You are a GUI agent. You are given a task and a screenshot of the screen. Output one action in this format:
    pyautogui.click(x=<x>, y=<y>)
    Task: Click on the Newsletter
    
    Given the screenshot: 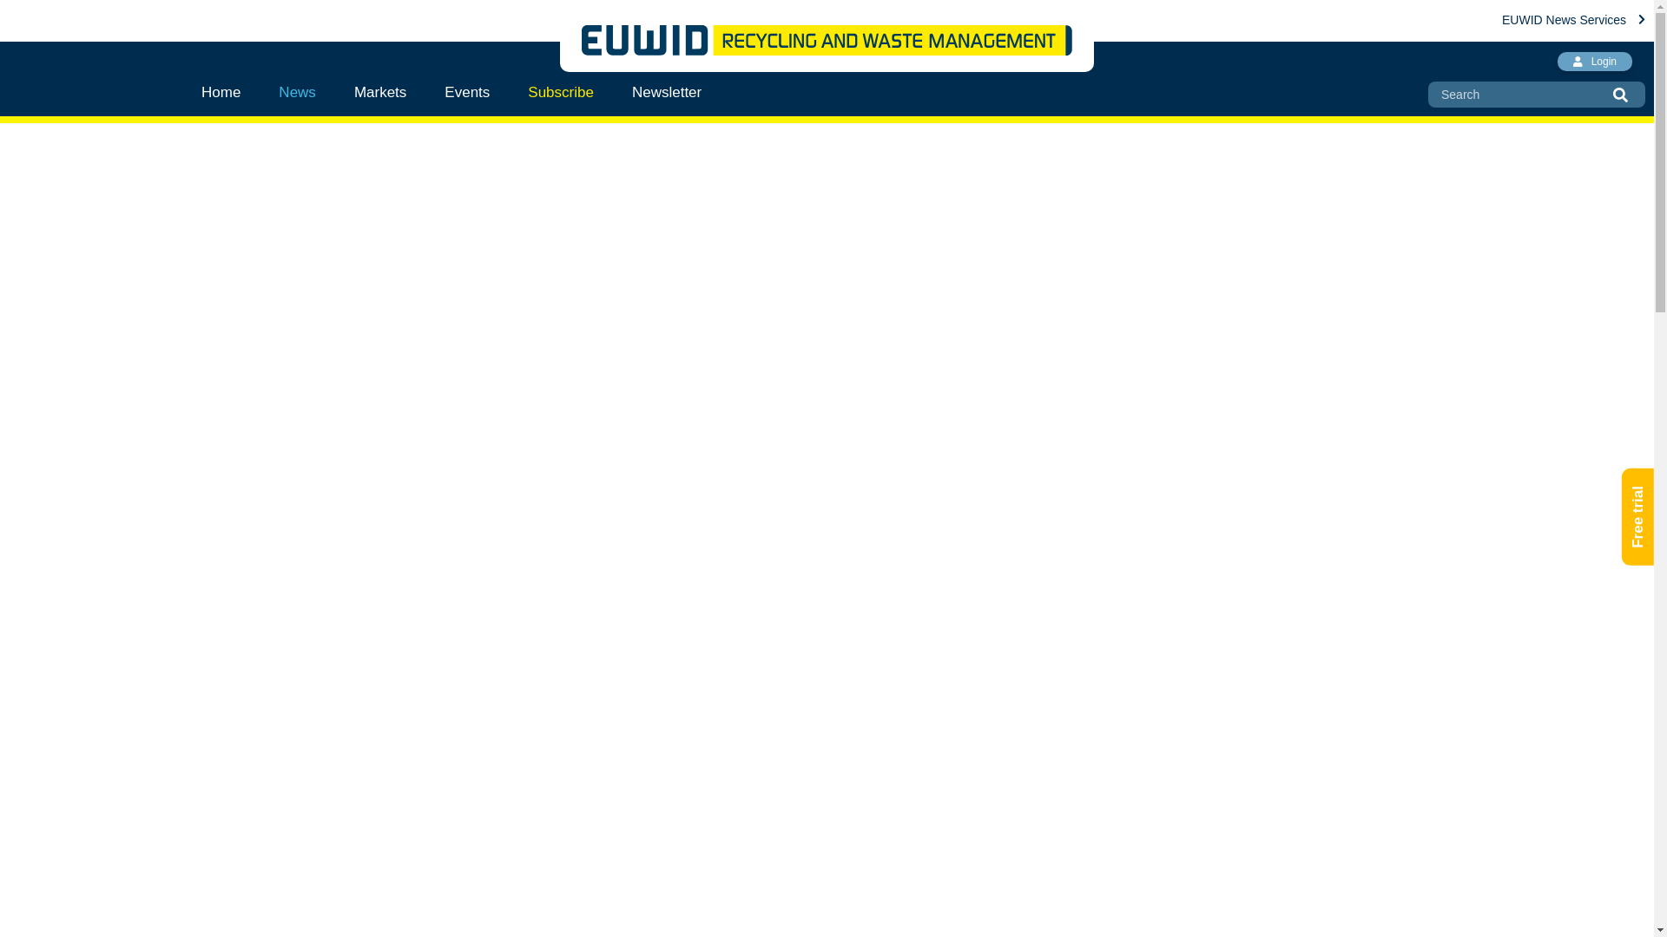 What is the action you would take?
    pyautogui.click(x=667, y=92)
    